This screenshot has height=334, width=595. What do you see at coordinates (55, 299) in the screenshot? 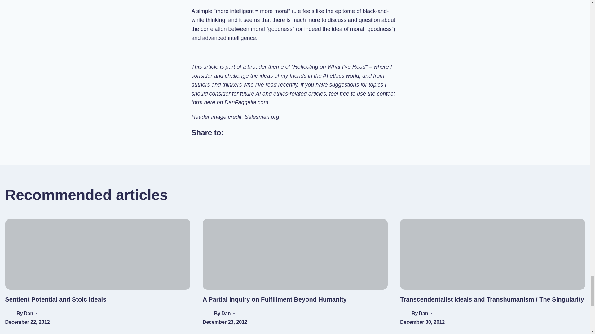
I see `Sentient Potential and Stoic Ideals` at bounding box center [55, 299].